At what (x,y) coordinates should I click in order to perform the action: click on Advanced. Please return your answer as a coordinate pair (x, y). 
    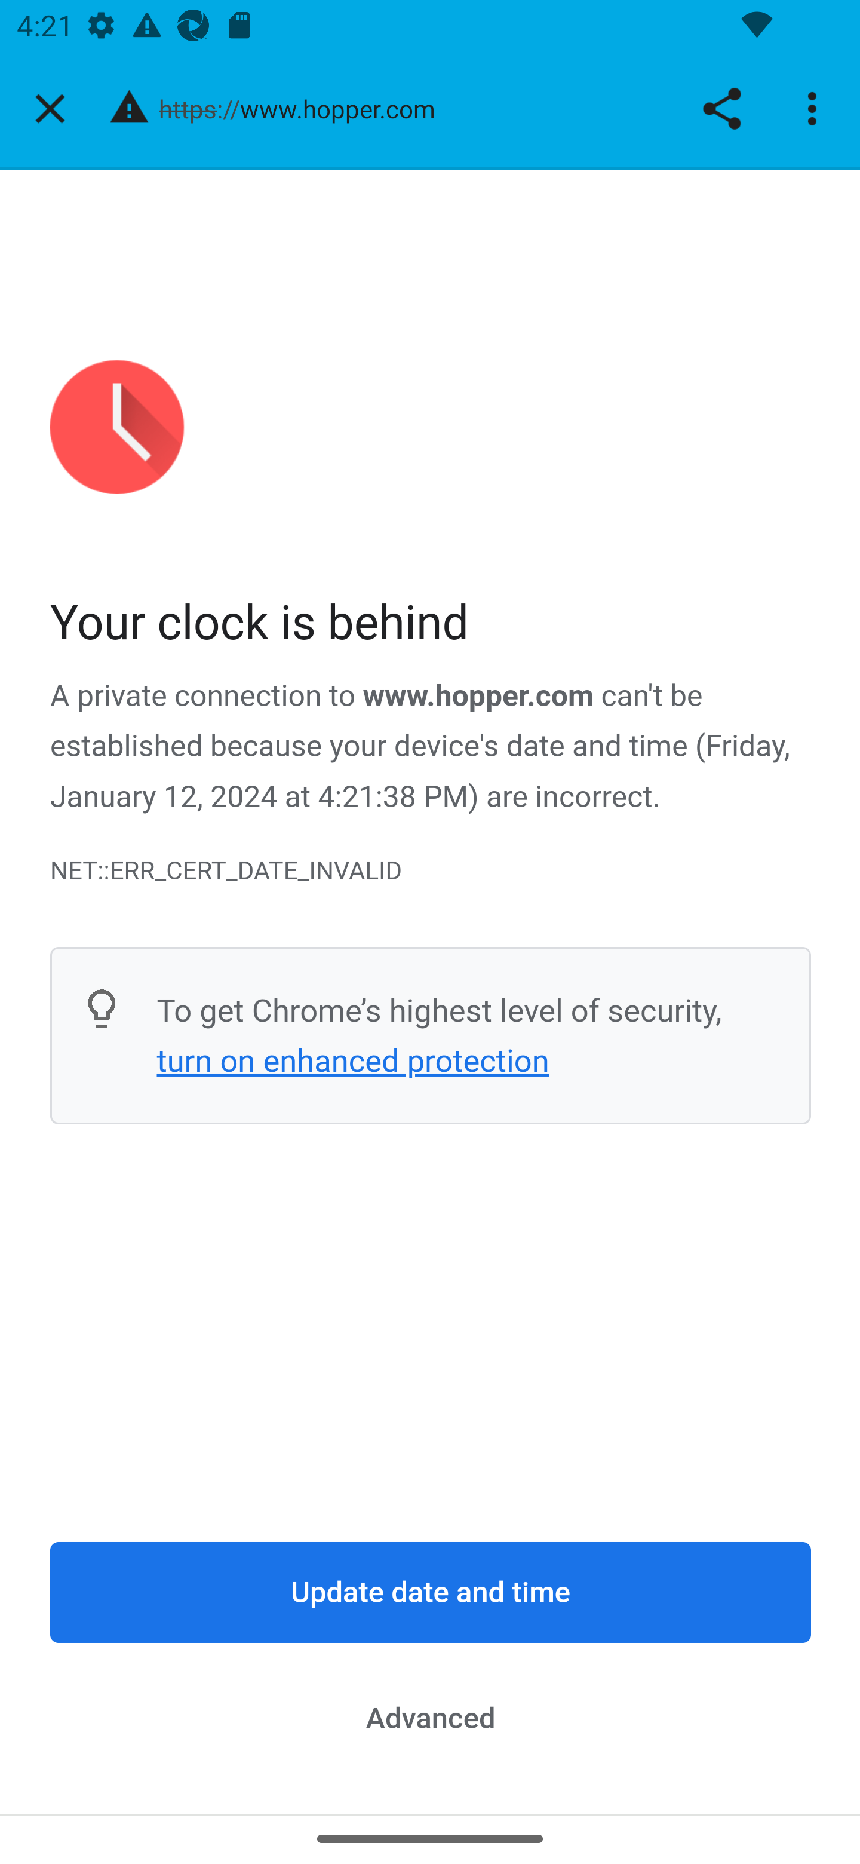
    Looking at the image, I should click on (431, 1718).